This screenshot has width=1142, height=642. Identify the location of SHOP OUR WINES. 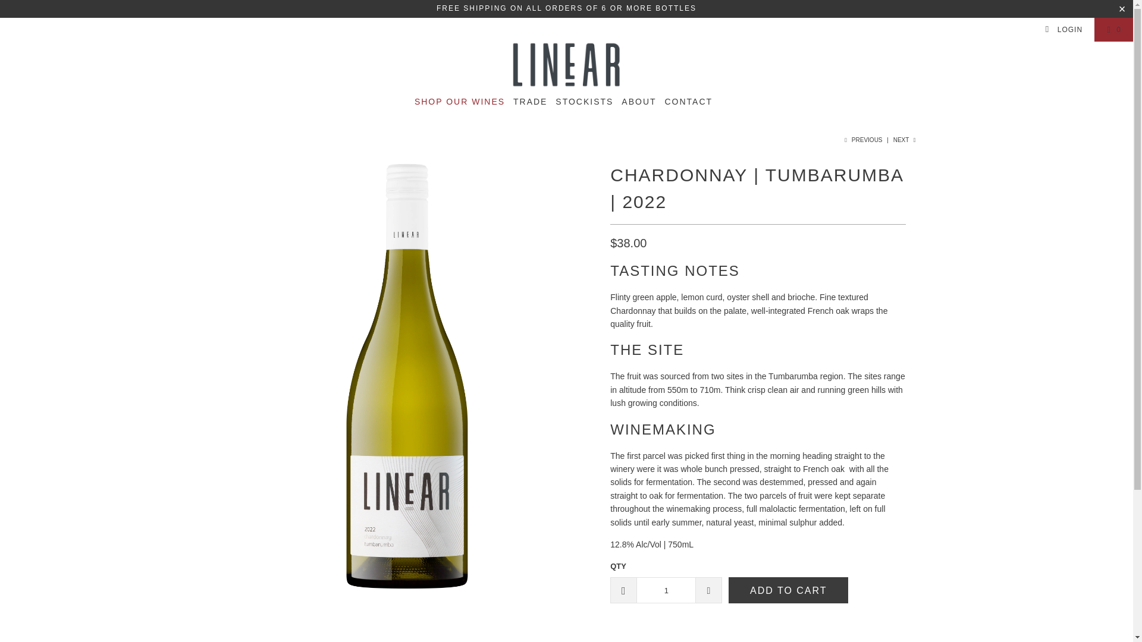
(459, 102).